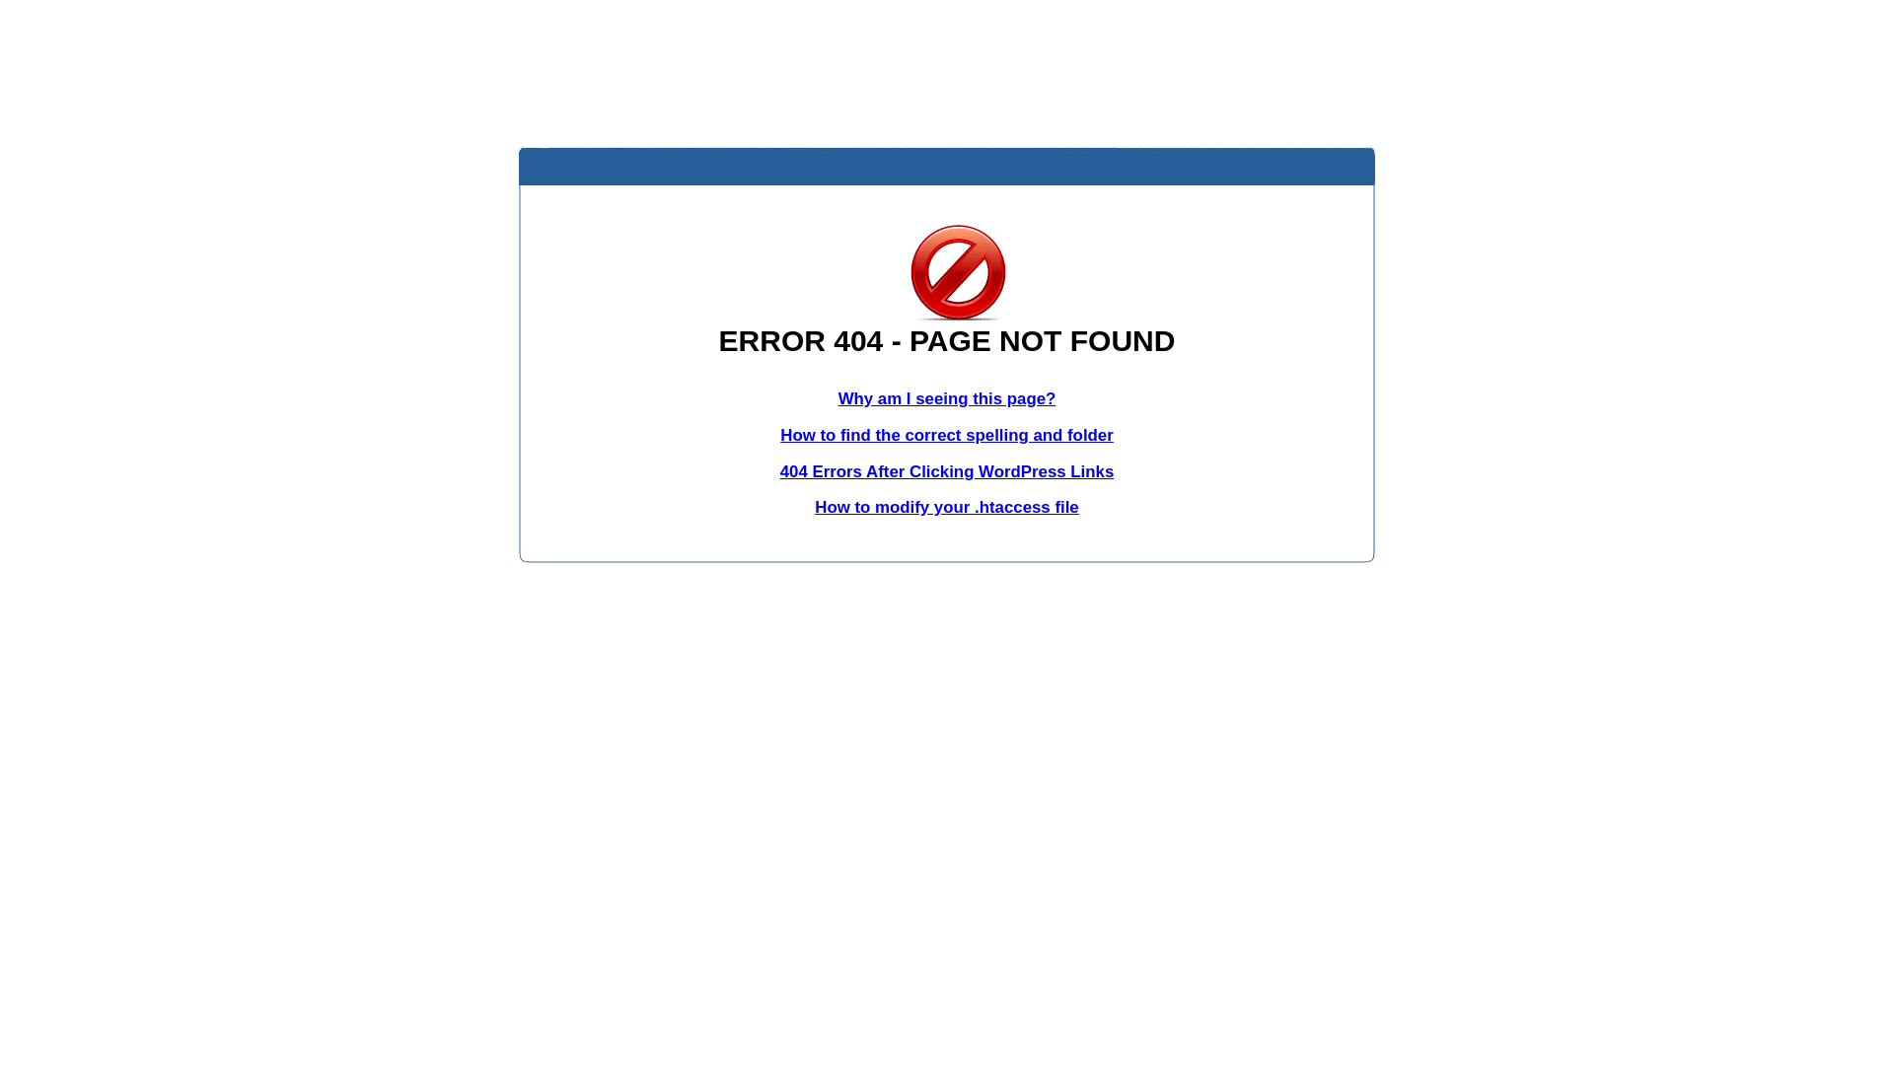 The height and width of the screenshot is (1065, 1894). Describe the element at coordinates (947, 436) in the screenshot. I see `How to find the correct spelling and folder` at that location.